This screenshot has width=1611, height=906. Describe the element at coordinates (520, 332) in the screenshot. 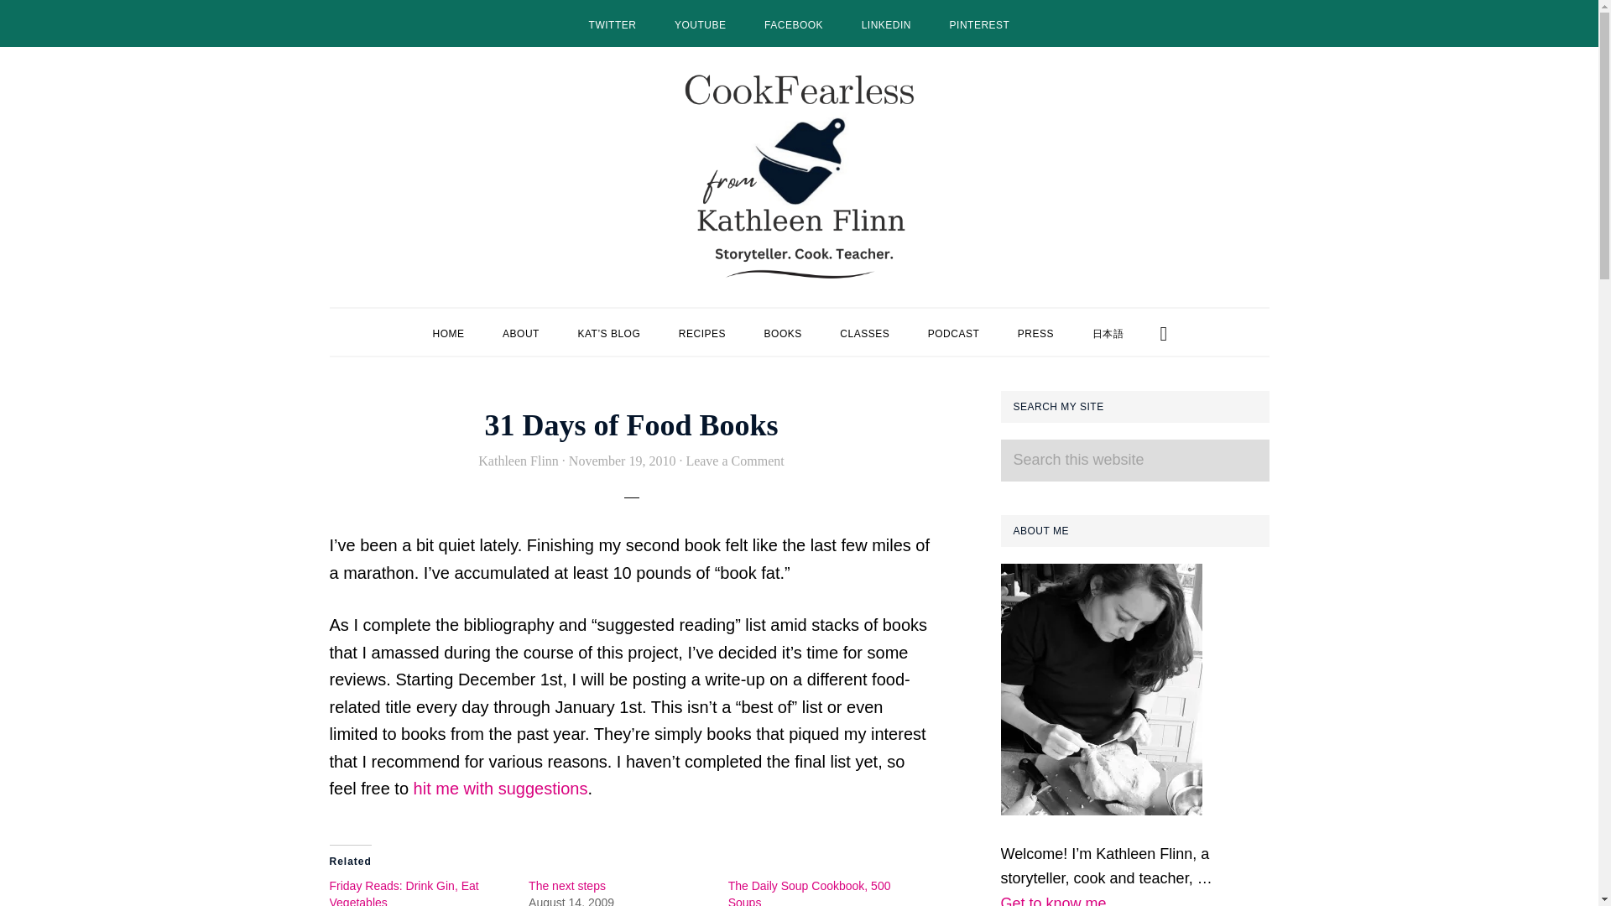

I see `ABOUT` at that location.